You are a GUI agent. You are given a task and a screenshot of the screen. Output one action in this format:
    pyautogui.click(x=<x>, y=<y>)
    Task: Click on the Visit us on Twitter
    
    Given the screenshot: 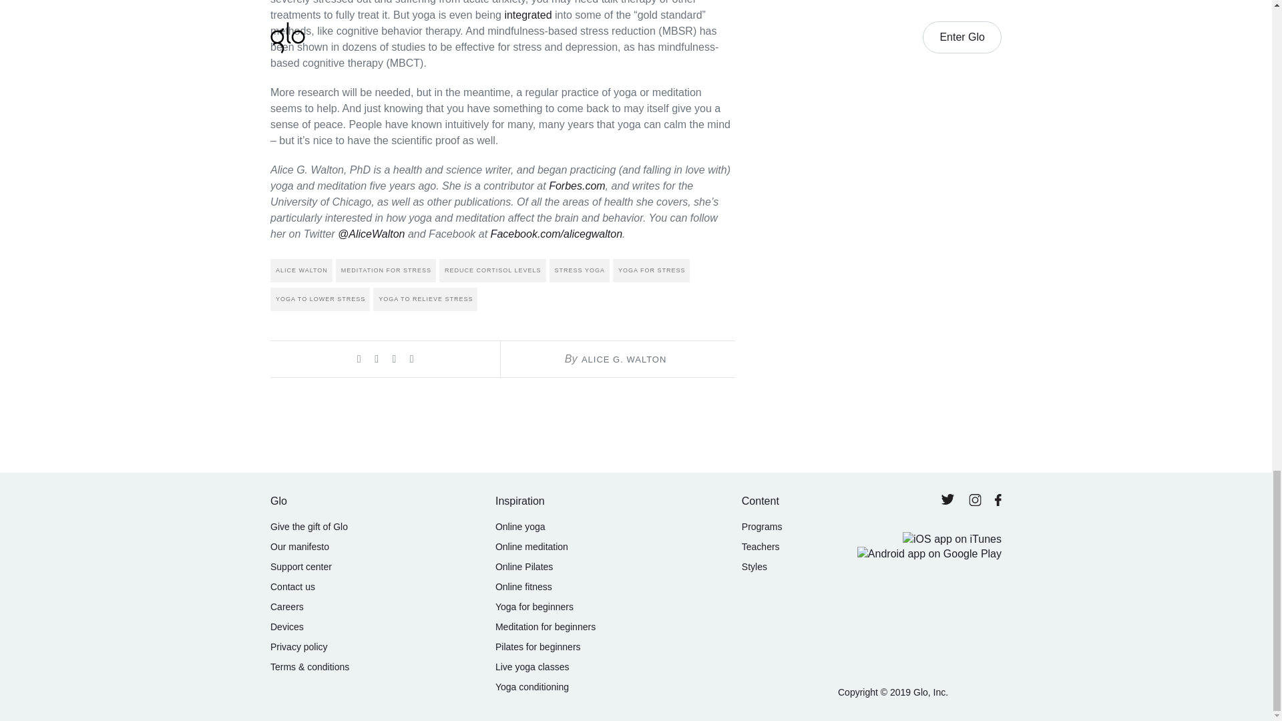 What is the action you would take?
    pyautogui.click(x=949, y=501)
    